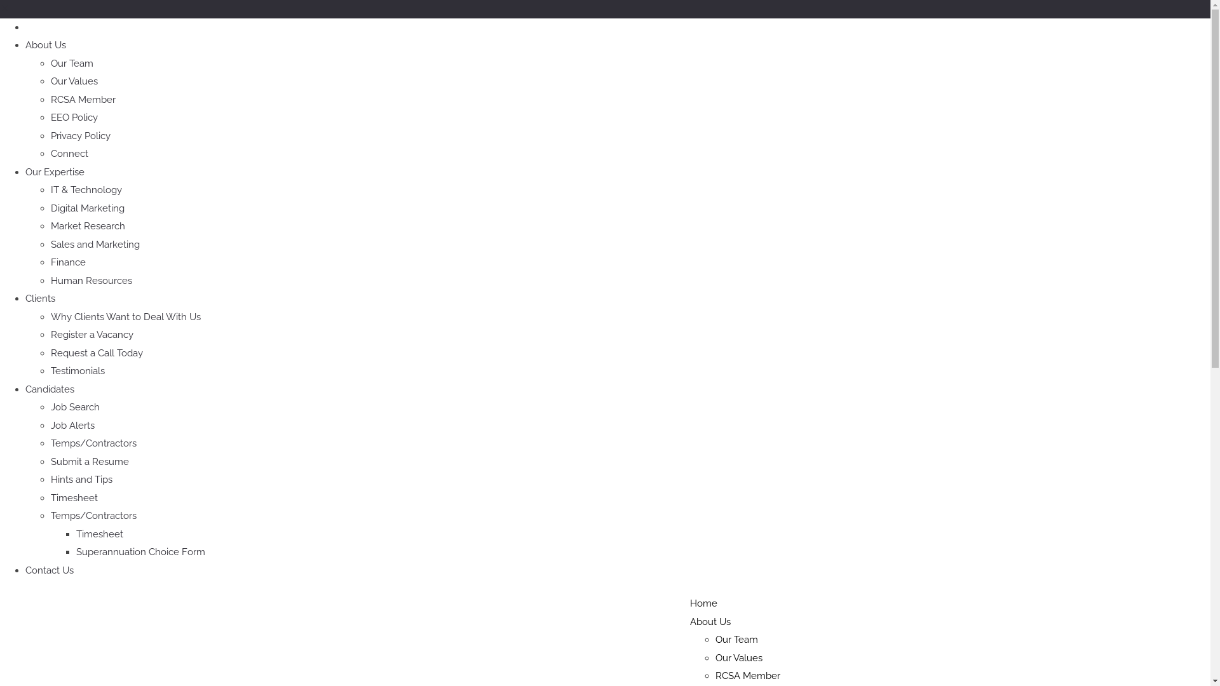  What do you see at coordinates (39, 27) in the screenshot?
I see `Home` at bounding box center [39, 27].